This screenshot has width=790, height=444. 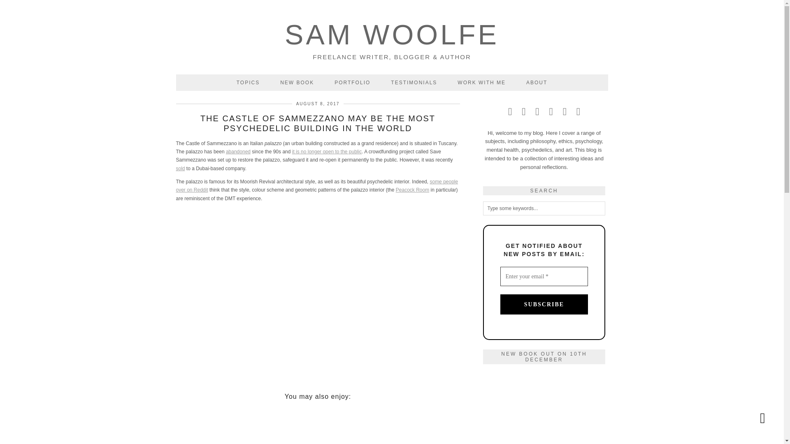 I want to click on PORTFOLIO, so click(x=352, y=82).